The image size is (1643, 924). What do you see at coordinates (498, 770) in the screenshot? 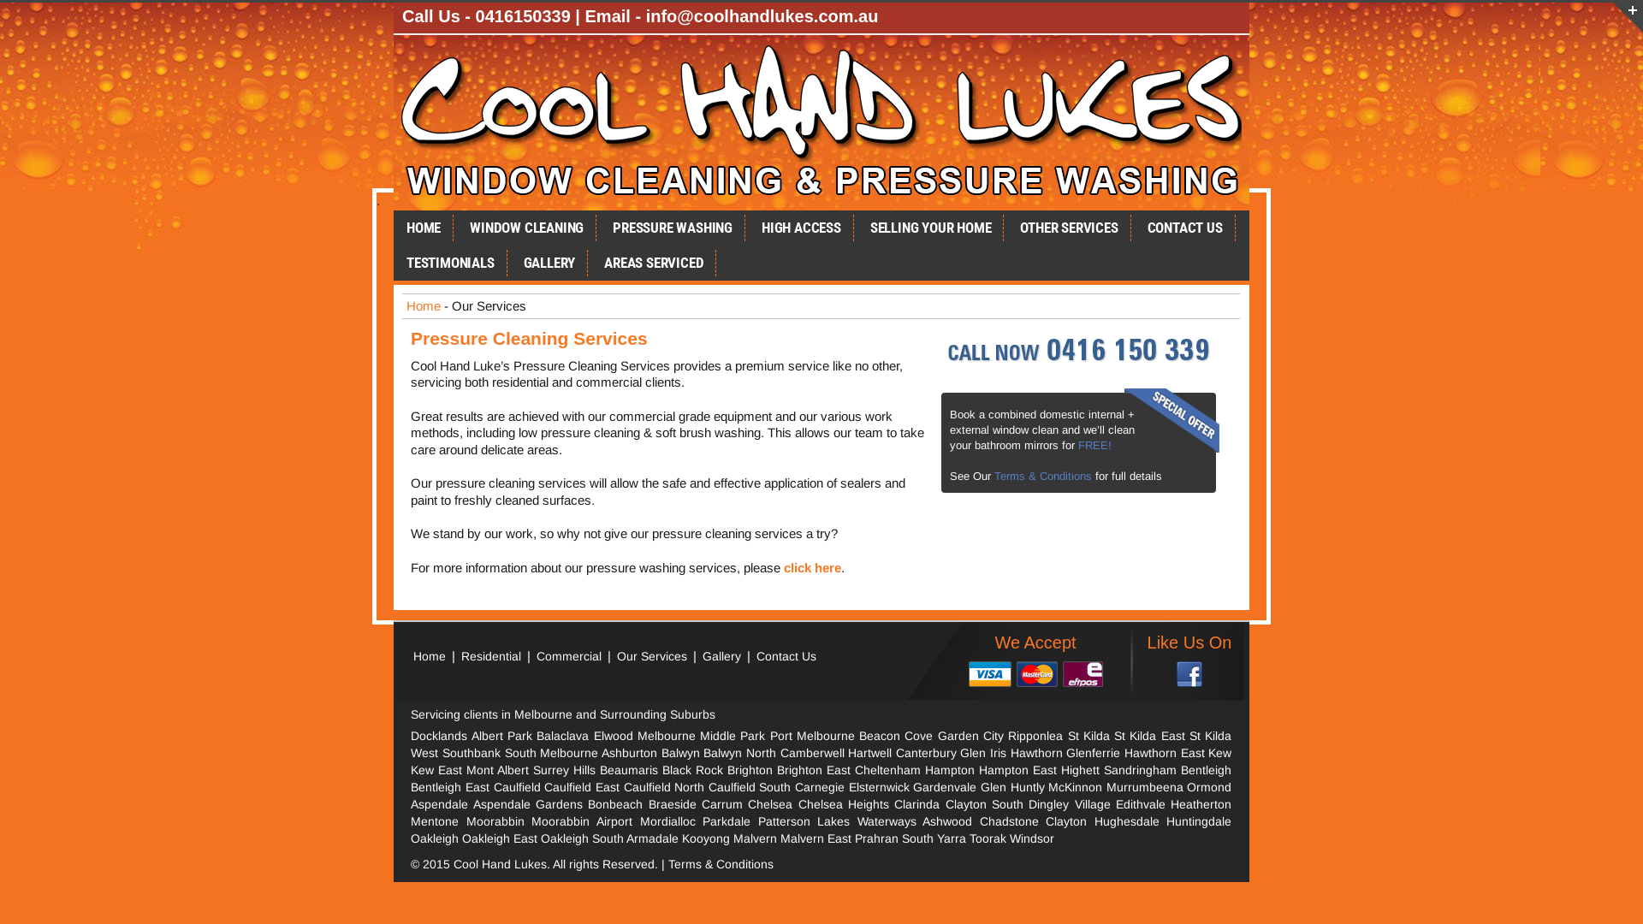
I see `Mont Albert` at bounding box center [498, 770].